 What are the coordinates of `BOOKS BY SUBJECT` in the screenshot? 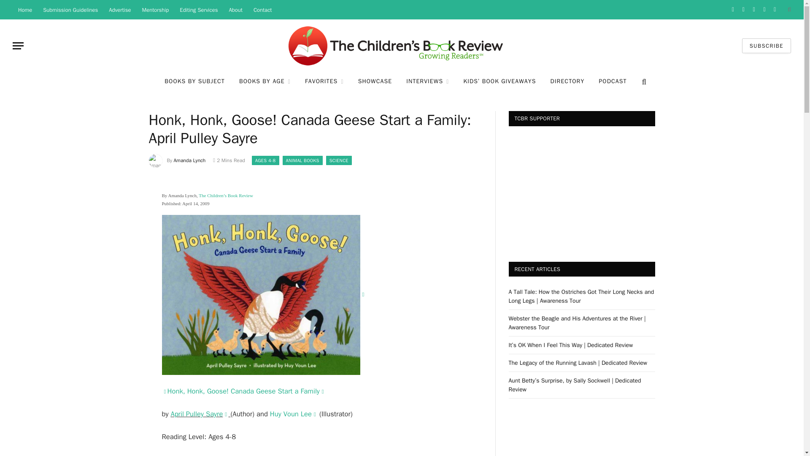 It's located at (194, 82).